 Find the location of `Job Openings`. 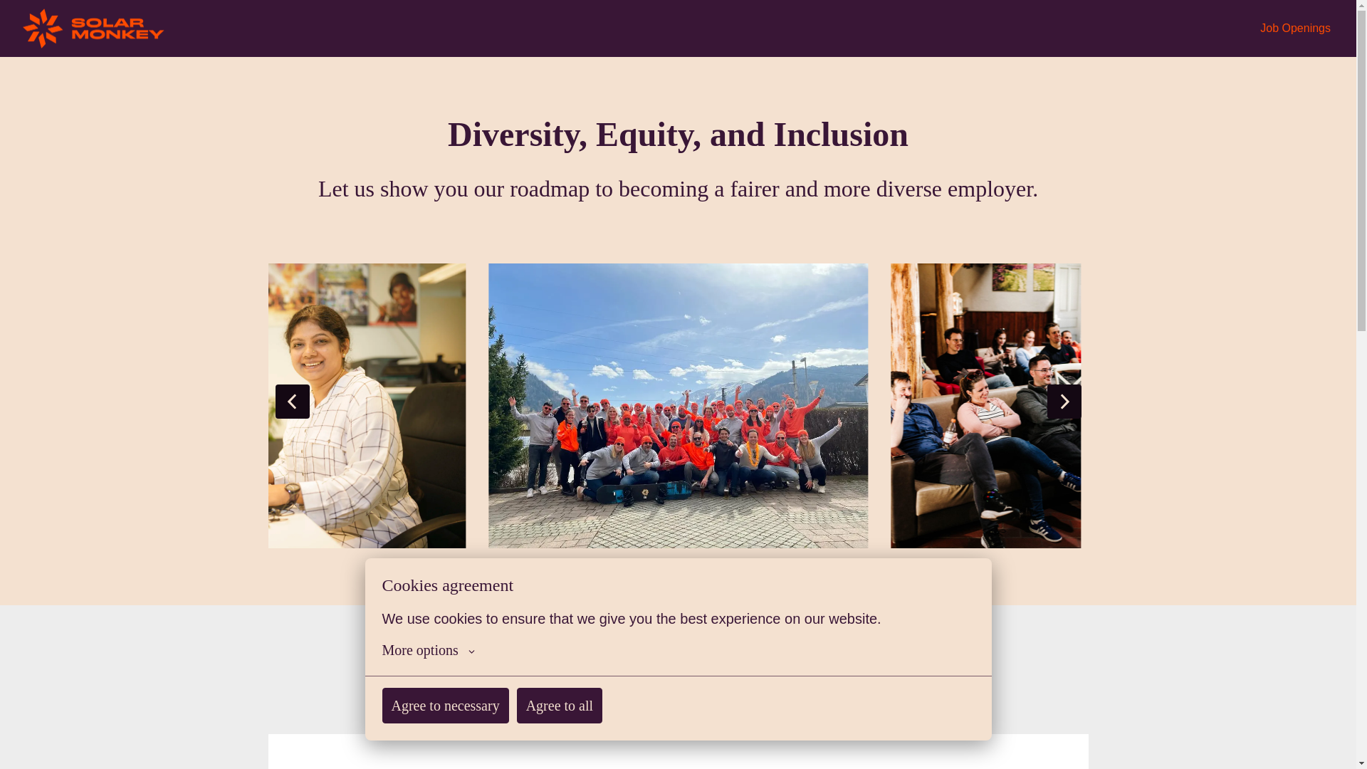

Job Openings is located at coordinates (1296, 28).